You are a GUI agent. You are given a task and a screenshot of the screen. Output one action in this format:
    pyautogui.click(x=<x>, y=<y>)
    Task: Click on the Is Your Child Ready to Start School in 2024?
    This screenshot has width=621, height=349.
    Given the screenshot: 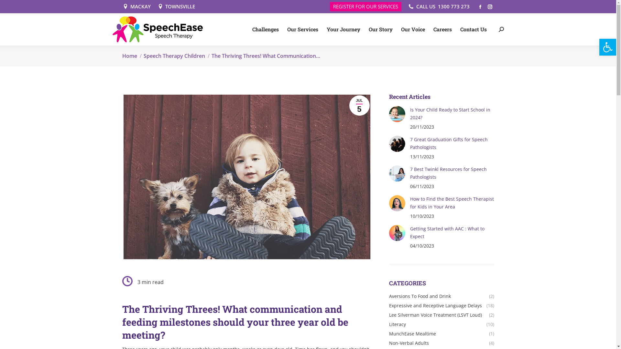 What is the action you would take?
    pyautogui.click(x=452, y=114)
    